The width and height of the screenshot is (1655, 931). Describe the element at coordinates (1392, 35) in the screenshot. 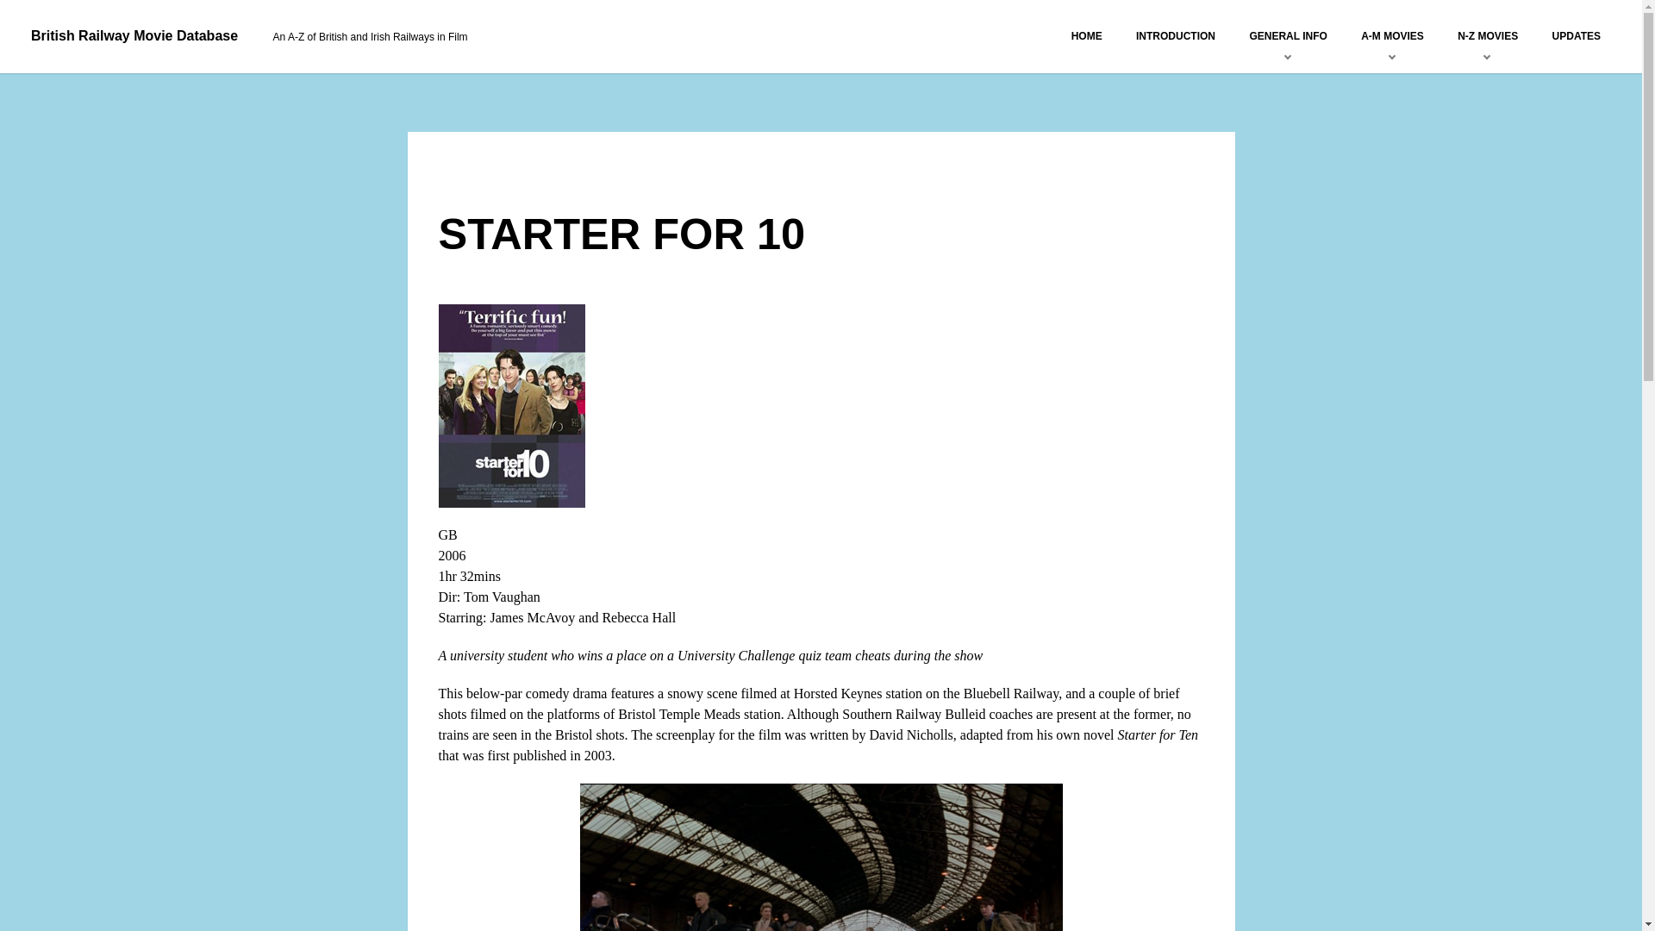

I see `A-M MOVIES` at that location.